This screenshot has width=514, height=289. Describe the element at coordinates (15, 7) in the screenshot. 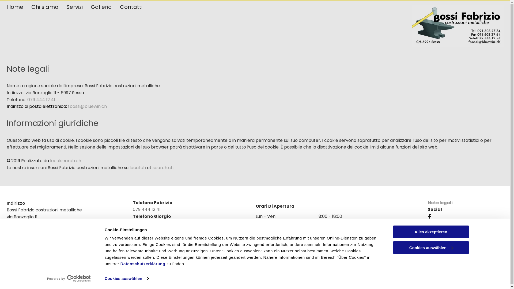

I see `Home` at that location.